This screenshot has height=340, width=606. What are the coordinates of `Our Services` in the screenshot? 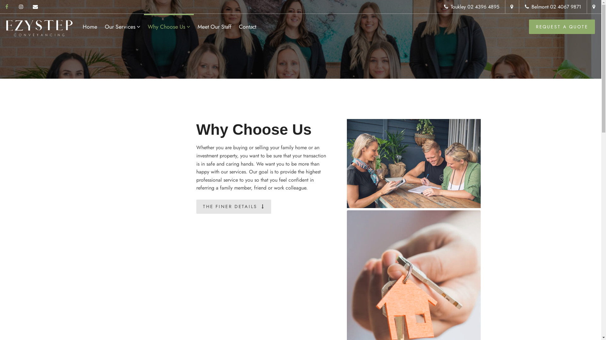 It's located at (122, 24).